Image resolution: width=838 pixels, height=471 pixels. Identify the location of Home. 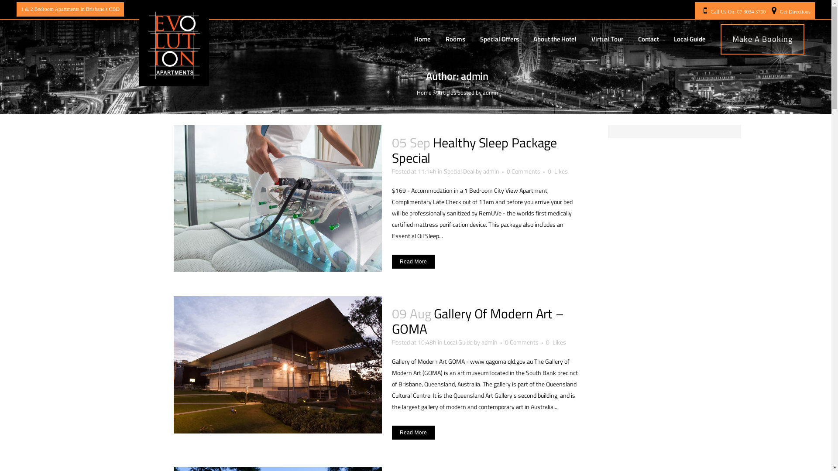
(422, 39).